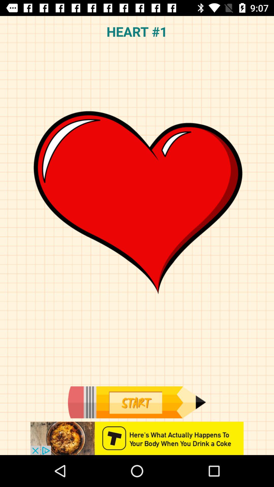 The height and width of the screenshot is (487, 274). I want to click on click the start button, so click(137, 402).